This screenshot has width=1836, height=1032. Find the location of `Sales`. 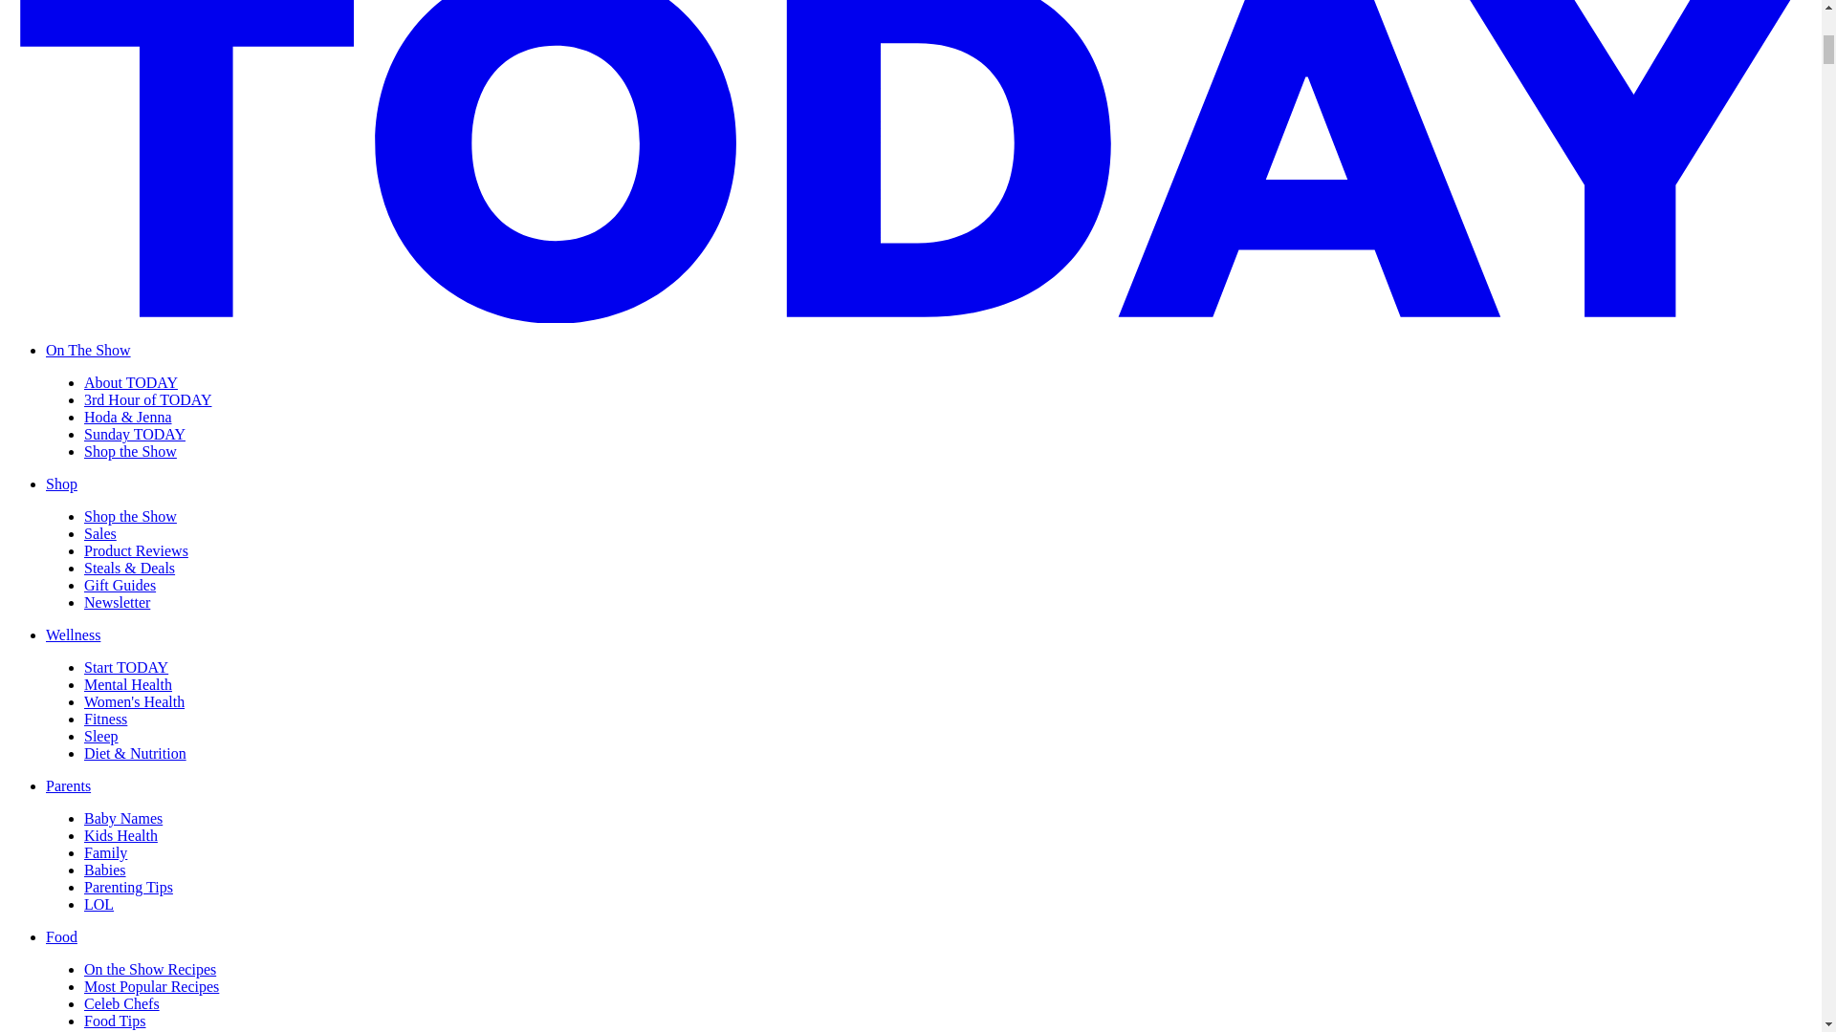

Sales is located at coordinates (100, 533).